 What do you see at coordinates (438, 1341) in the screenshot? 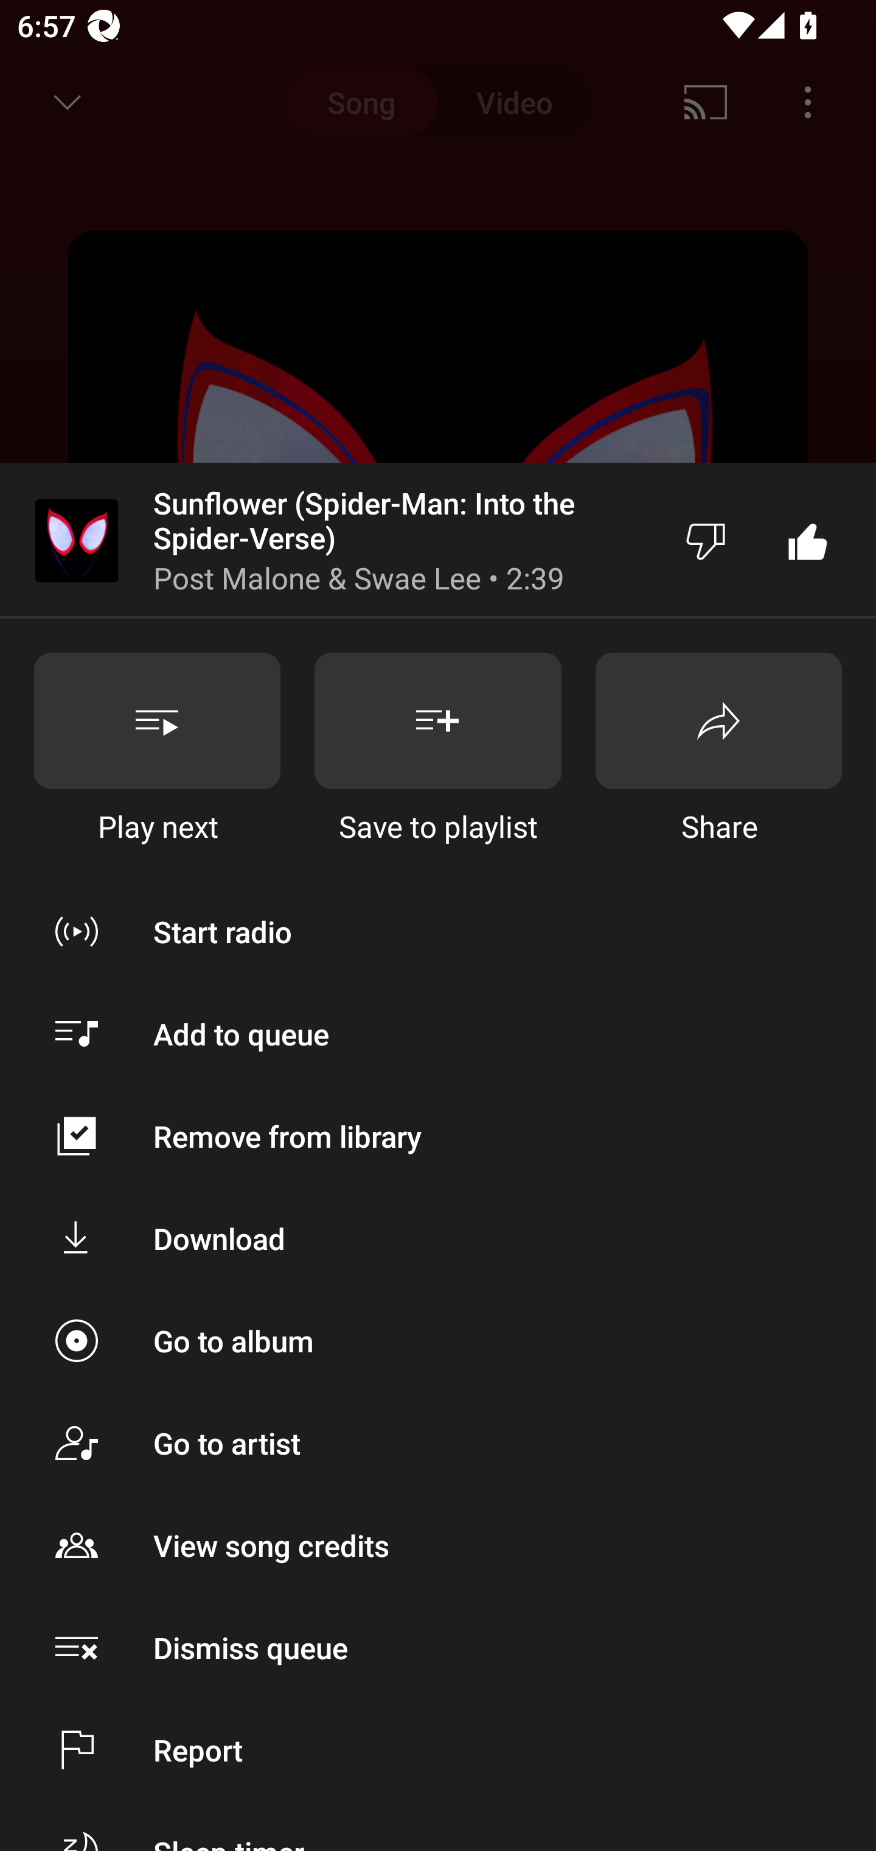
I see `Go to album` at bounding box center [438, 1341].